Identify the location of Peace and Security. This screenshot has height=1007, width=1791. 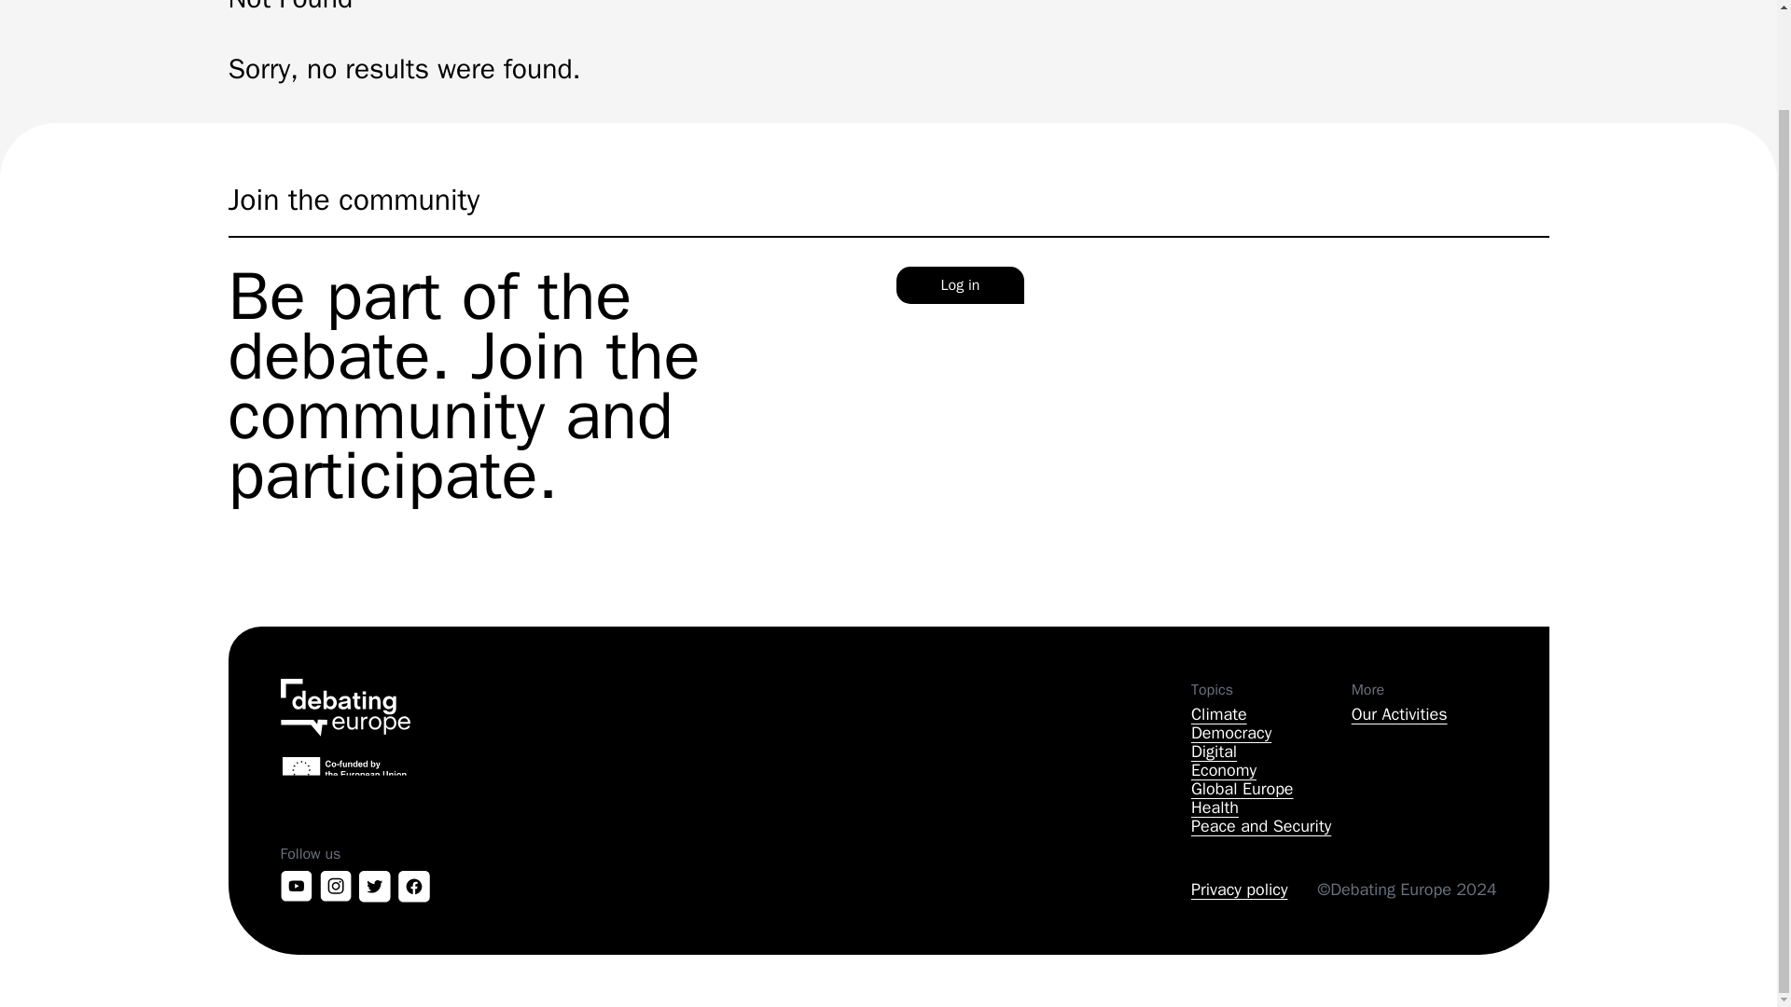
(1263, 825).